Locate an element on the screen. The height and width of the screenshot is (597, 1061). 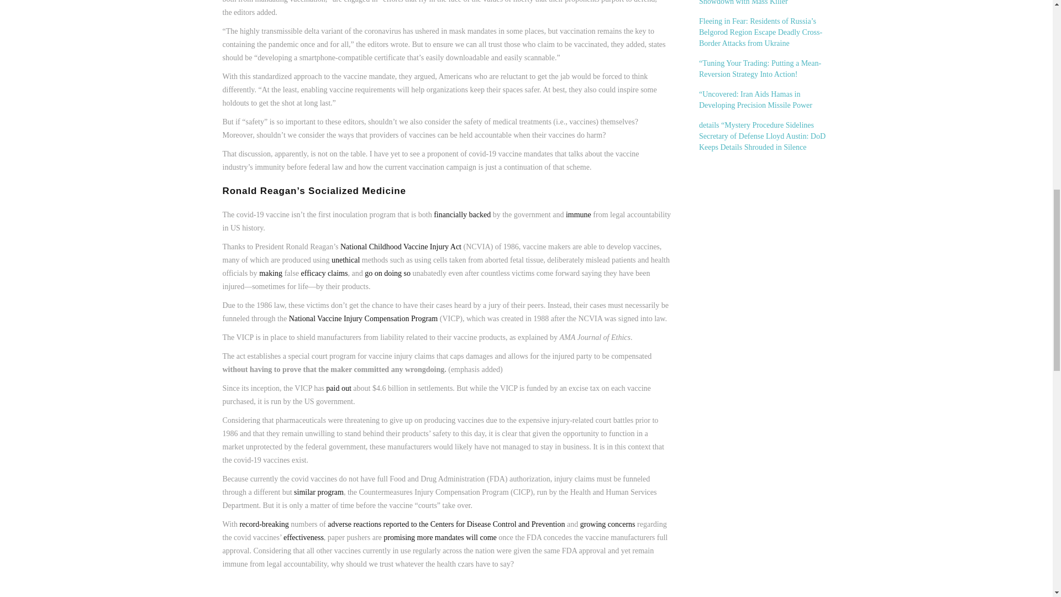
unethical is located at coordinates (345, 260).